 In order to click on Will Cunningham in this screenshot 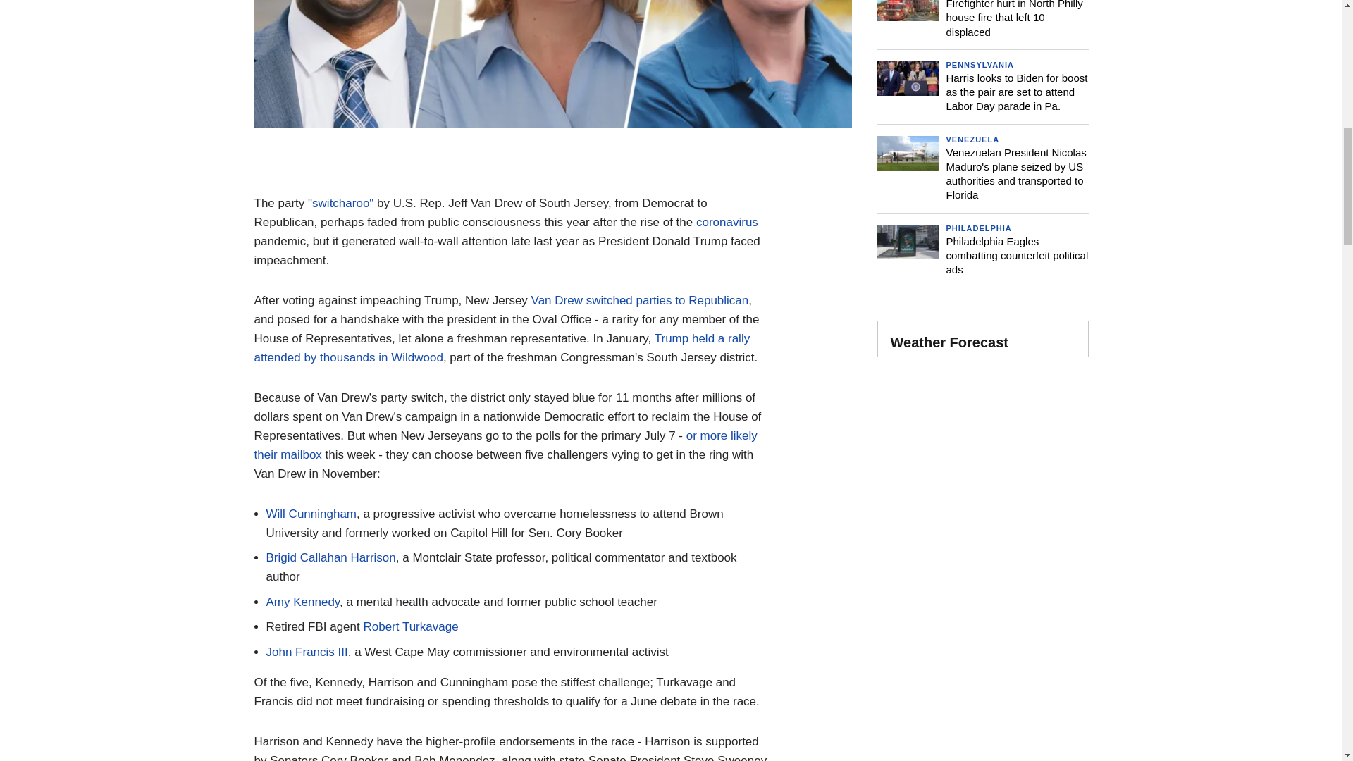, I will do `click(311, 514)`.